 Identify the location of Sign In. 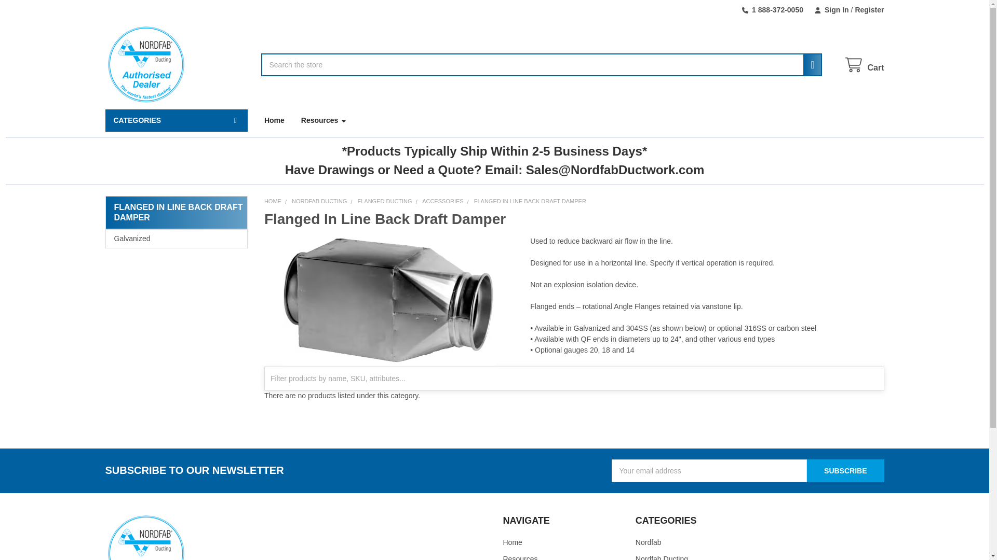
(831, 10).